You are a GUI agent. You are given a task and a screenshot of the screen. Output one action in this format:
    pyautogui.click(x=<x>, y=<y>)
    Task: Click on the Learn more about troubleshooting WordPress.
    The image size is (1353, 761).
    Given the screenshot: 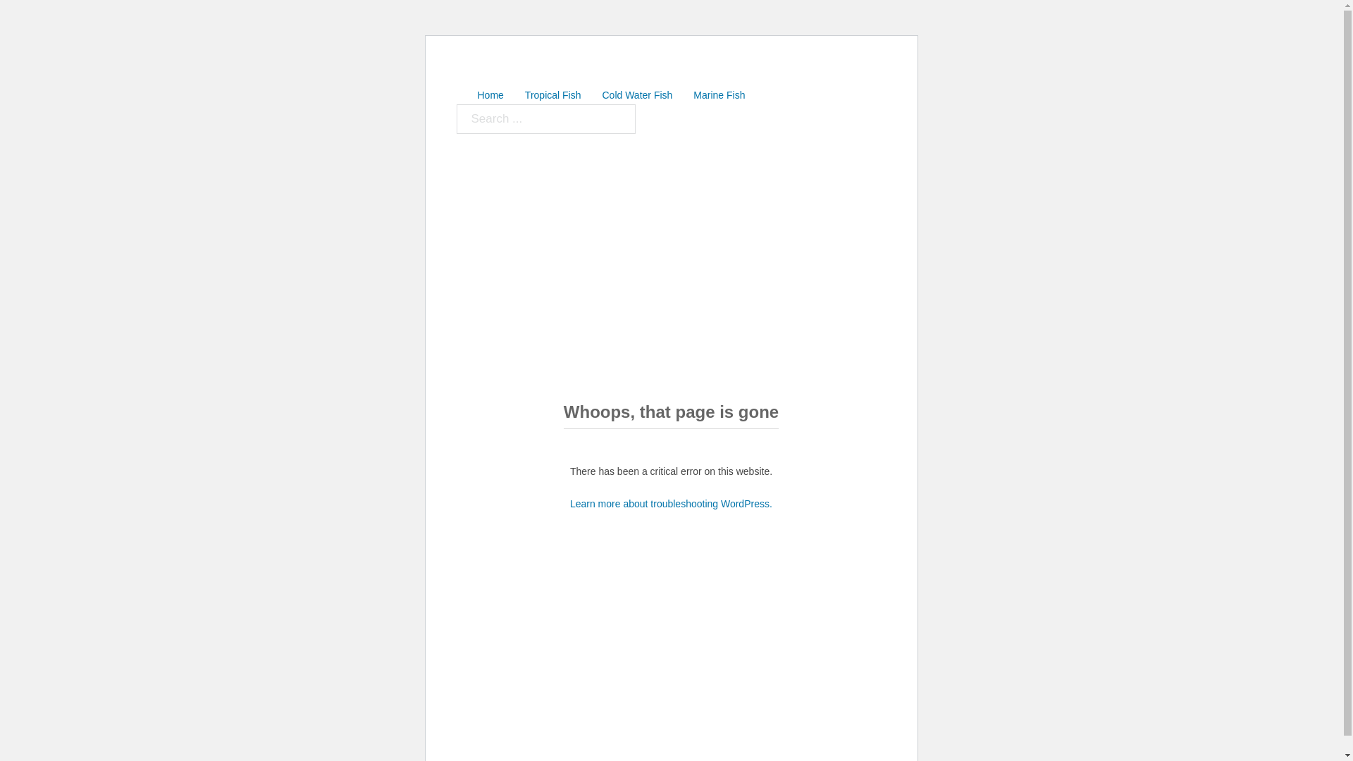 What is the action you would take?
    pyautogui.click(x=671, y=504)
    